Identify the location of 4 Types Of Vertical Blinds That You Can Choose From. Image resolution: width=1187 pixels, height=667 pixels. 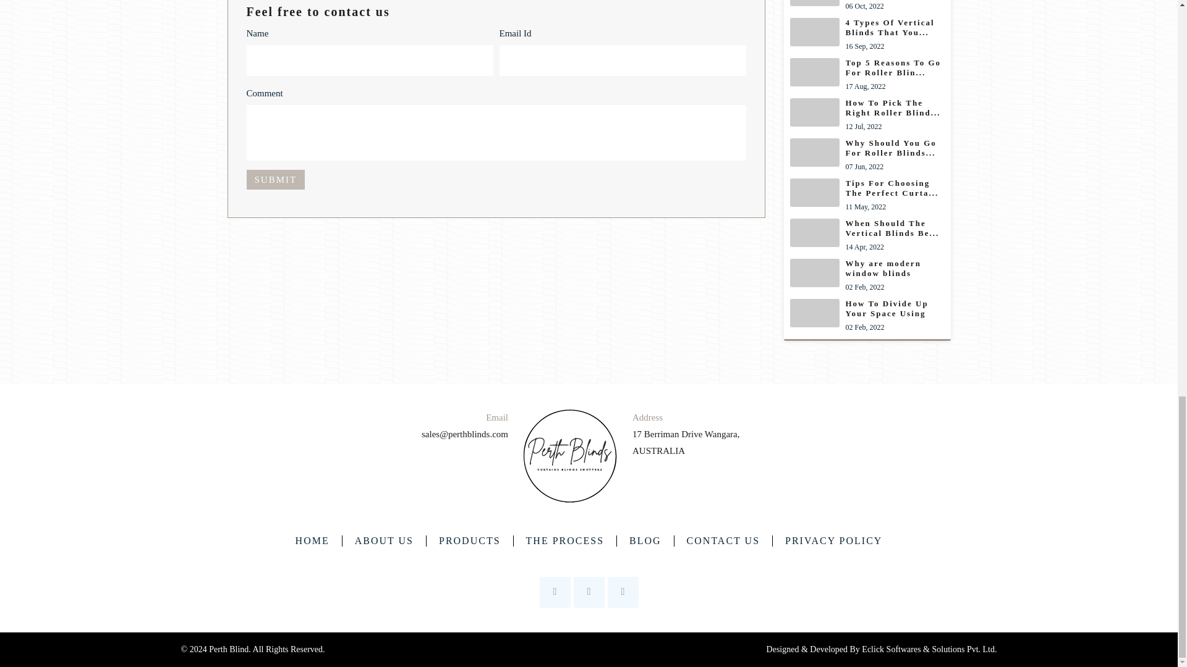
(867, 275).